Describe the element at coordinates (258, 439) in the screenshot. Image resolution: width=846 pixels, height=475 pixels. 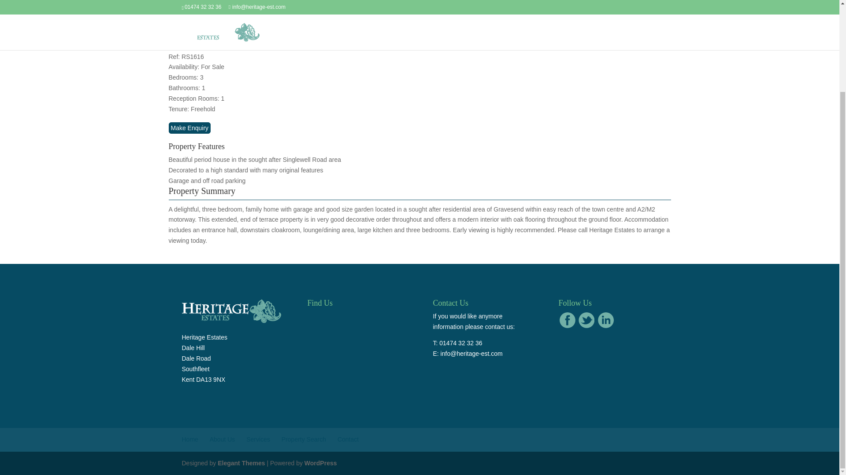
I see `Services` at that location.